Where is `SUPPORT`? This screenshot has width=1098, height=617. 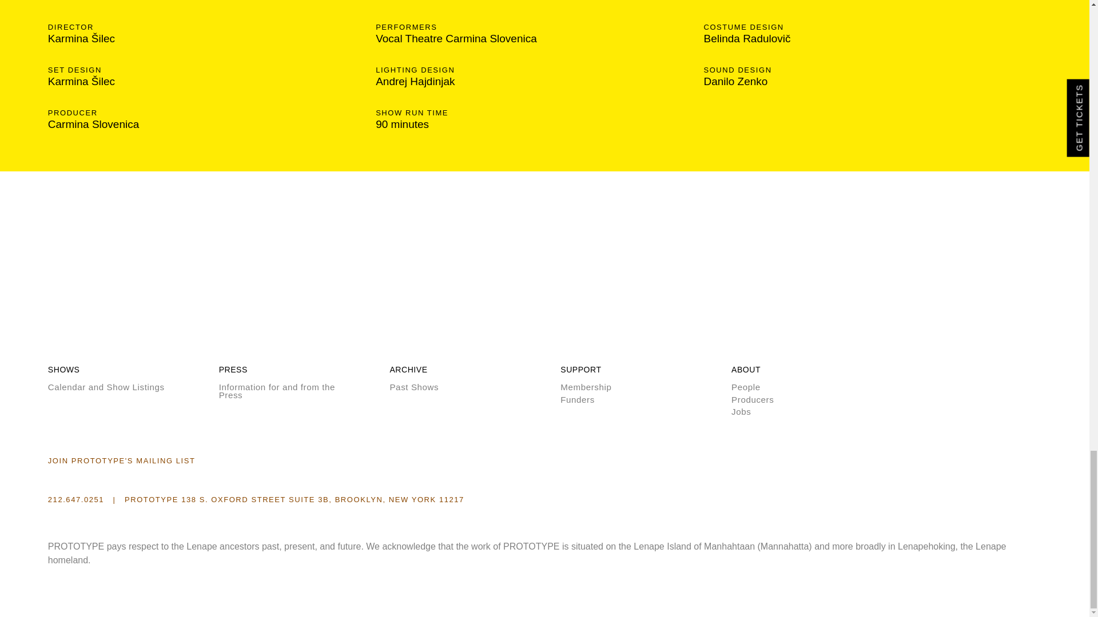
SUPPORT is located at coordinates (580, 369).